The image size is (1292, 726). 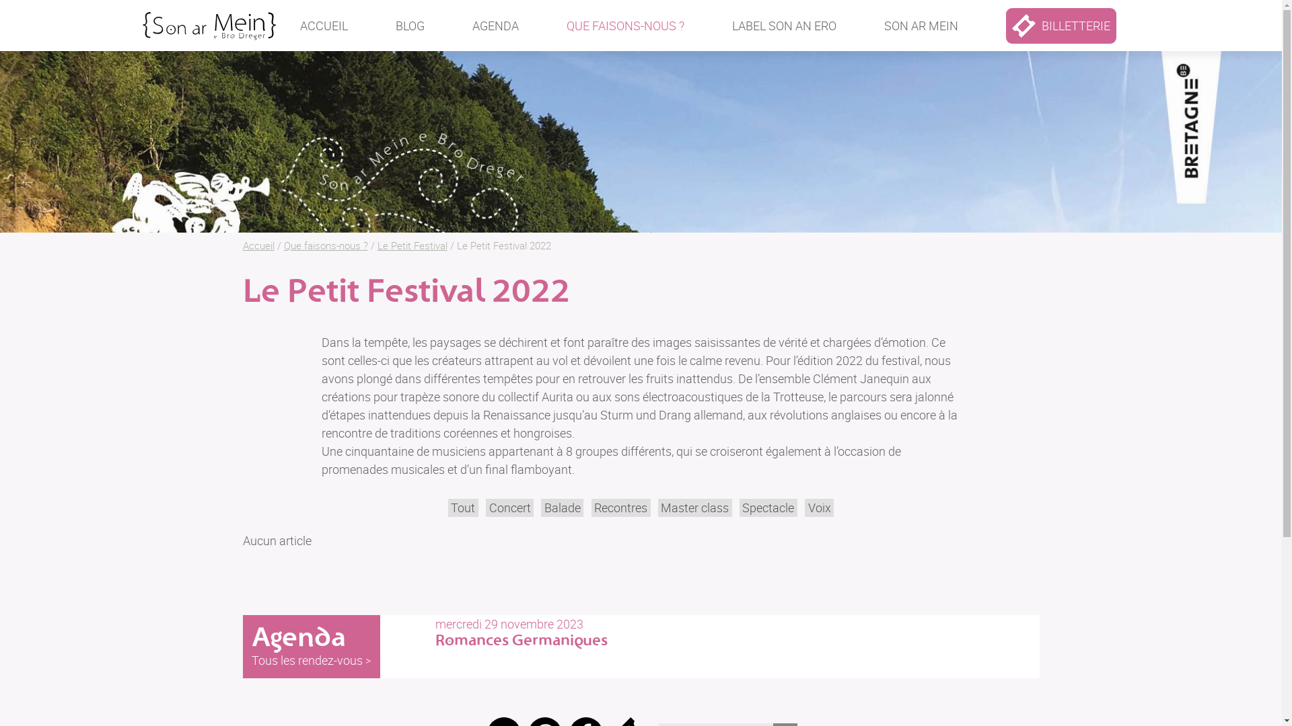 I want to click on ACCUEIL, so click(x=324, y=26).